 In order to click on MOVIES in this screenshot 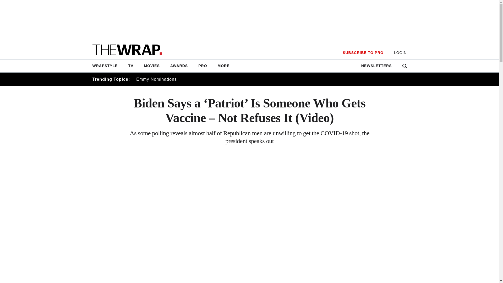, I will do `click(152, 66)`.